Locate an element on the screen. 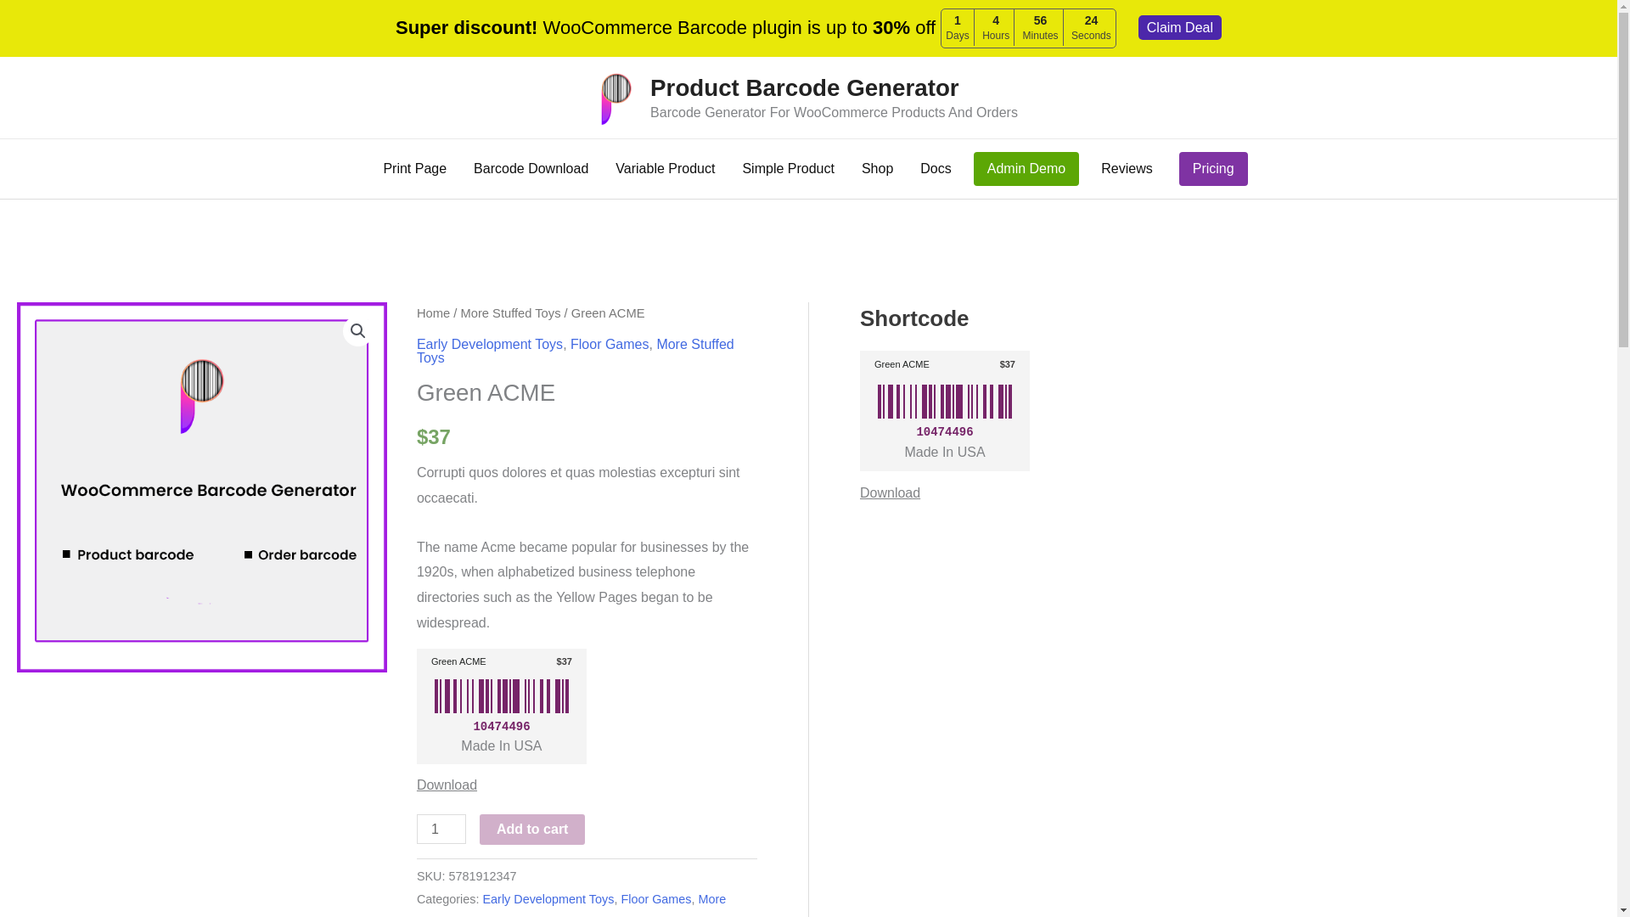  Product Barcode Generator is located at coordinates (805, 87).